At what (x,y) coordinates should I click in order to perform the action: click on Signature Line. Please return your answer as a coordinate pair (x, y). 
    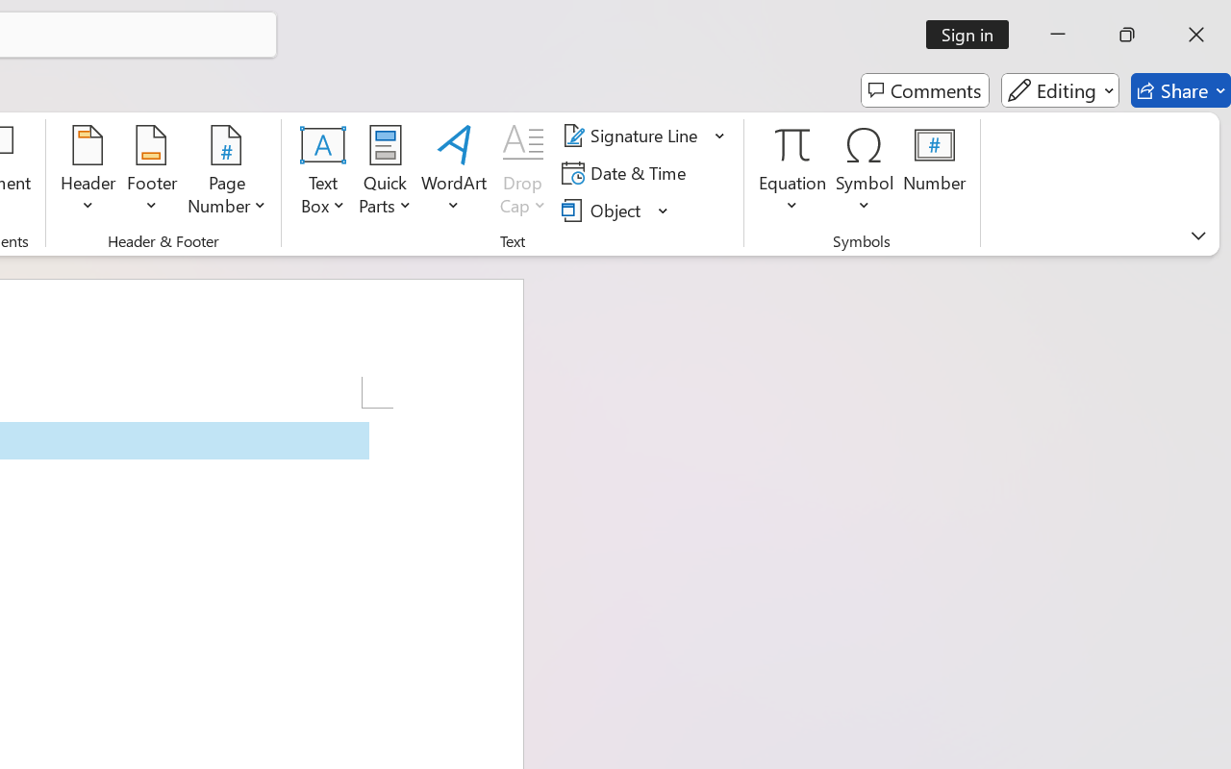
    Looking at the image, I should click on (644, 136).